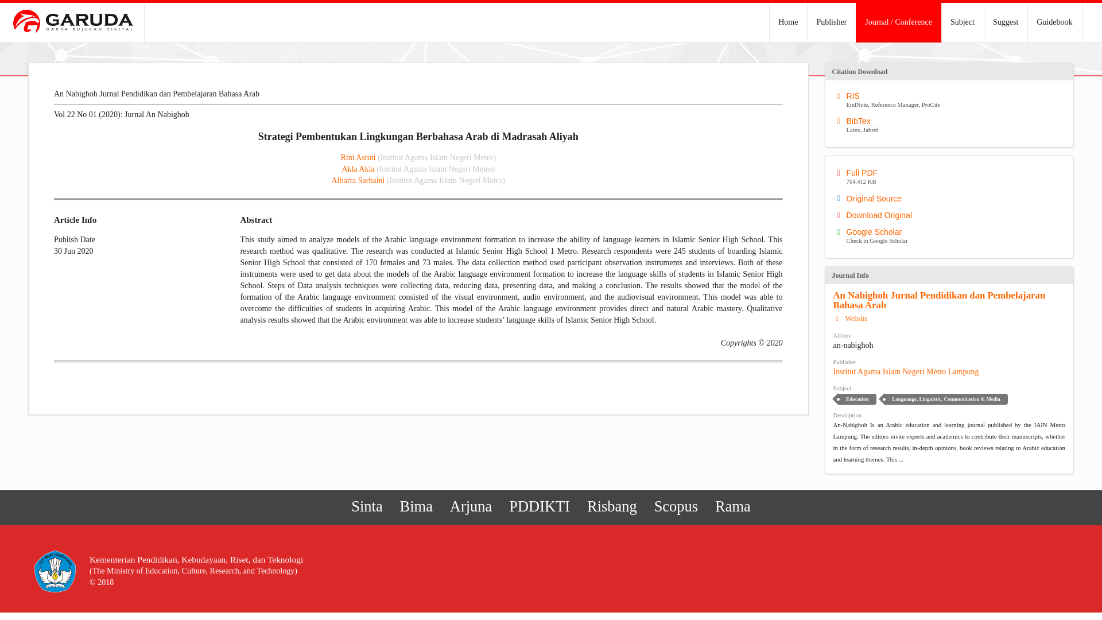  Describe the element at coordinates (856, 399) in the screenshot. I see `Akreditasi Jurnal Nasional` at that location.